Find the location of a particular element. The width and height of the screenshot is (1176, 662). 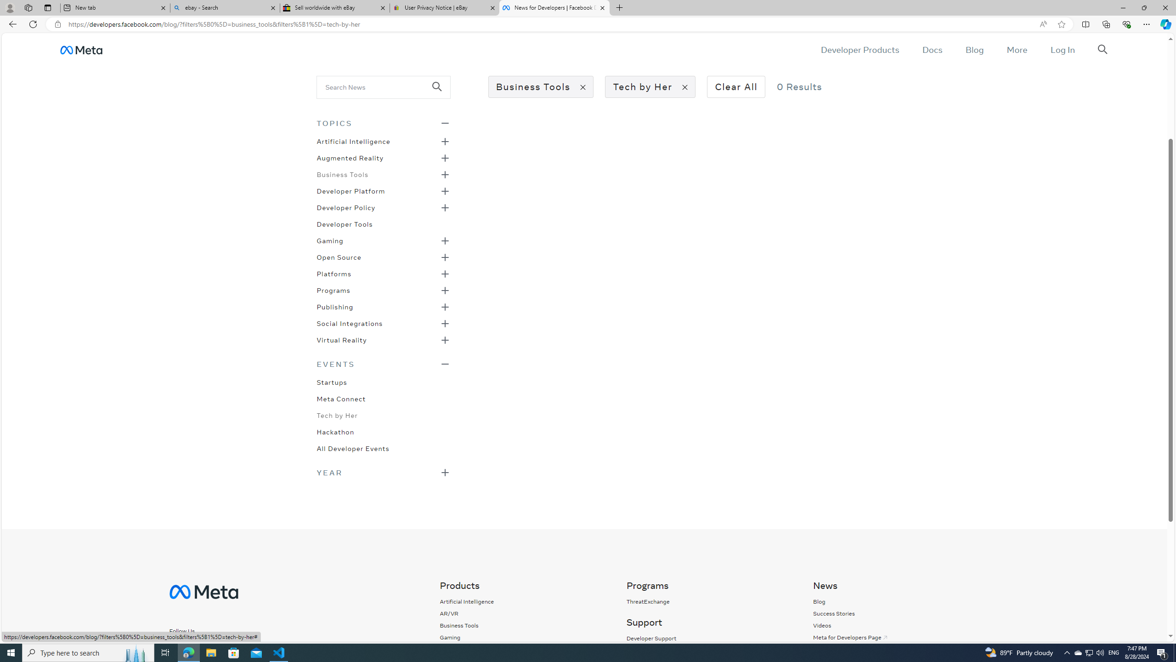

Follow us on Twitter is located at coordinates (215, 647).